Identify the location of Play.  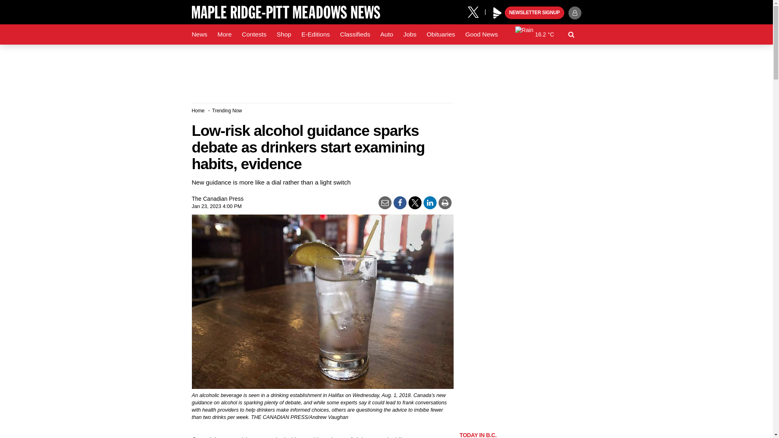
(497, 13).